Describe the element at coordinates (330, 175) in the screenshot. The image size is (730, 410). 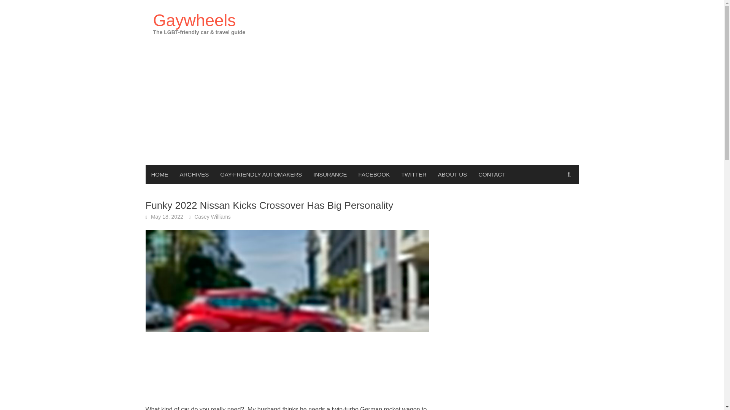
I see `INSURANCE` at that location.